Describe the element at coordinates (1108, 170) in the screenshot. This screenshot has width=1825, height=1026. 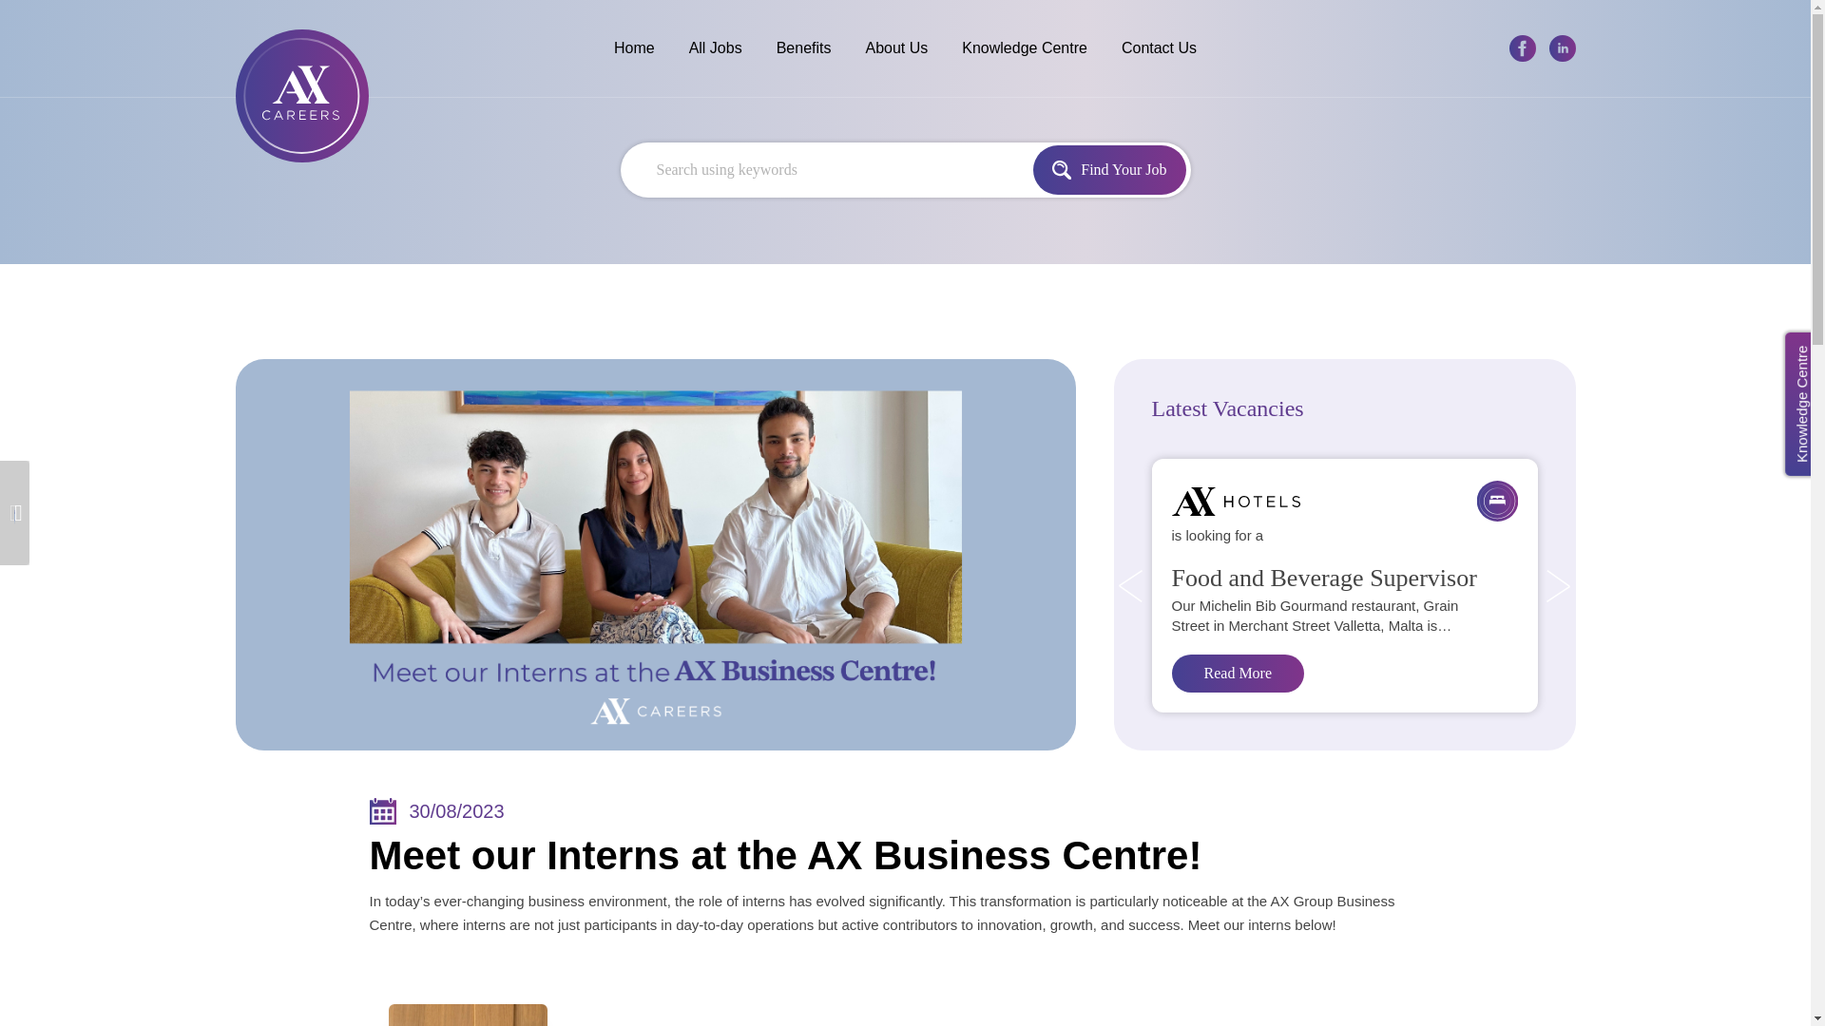
I see `Find Your Job` at that location.